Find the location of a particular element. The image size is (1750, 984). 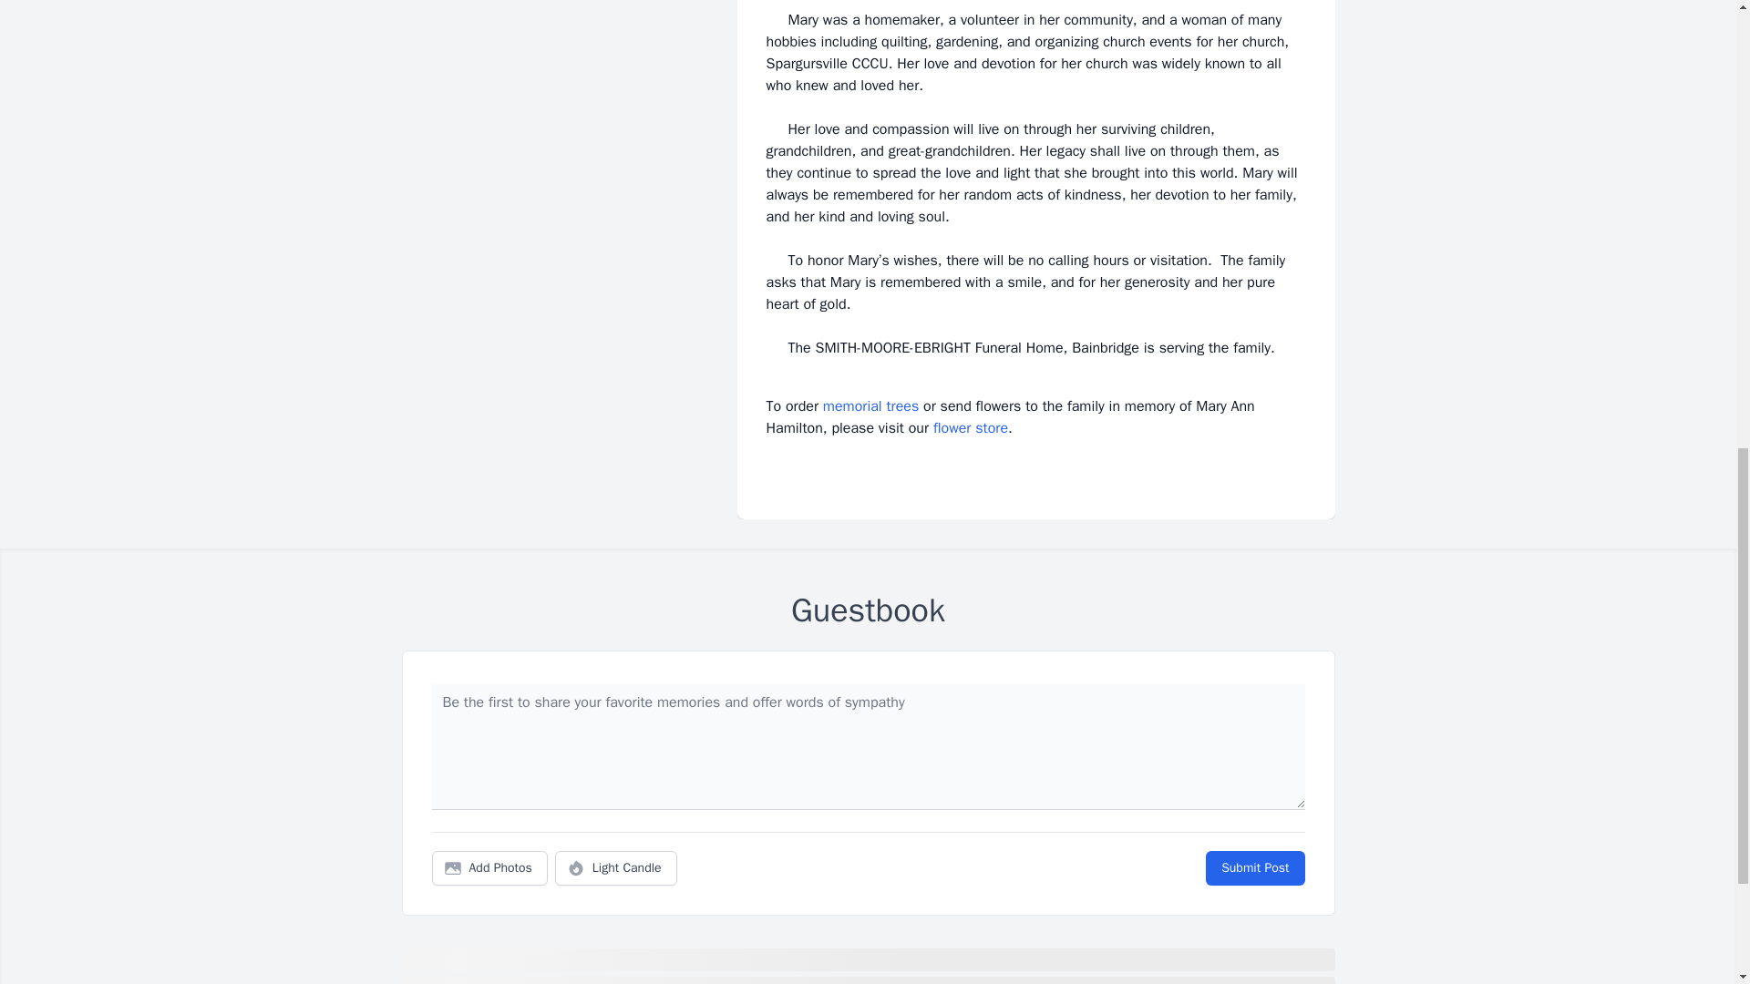

Submit Post is located at coordinates (1254, 868).